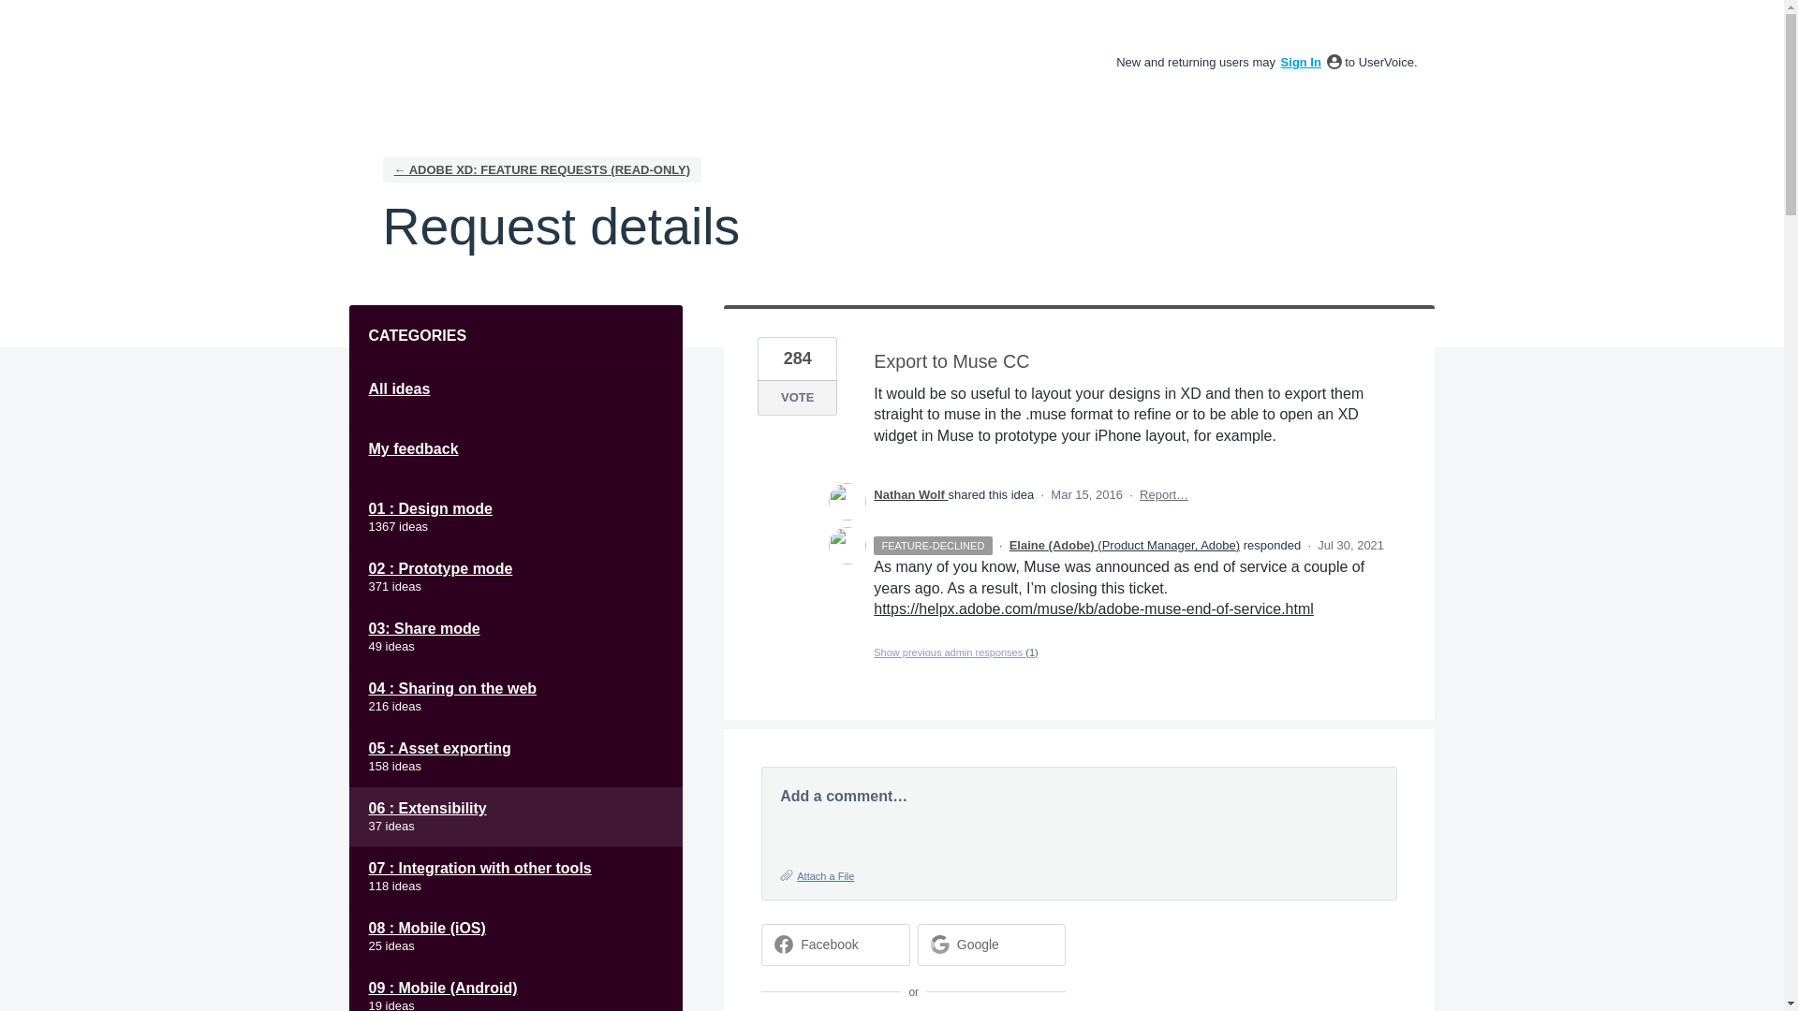 This screenshot has height=1011, width=1798. Describe the element at coordinates (515, 756) in the screenshot. I see `View all ideas in category 05 : Asset exporting` at that location.